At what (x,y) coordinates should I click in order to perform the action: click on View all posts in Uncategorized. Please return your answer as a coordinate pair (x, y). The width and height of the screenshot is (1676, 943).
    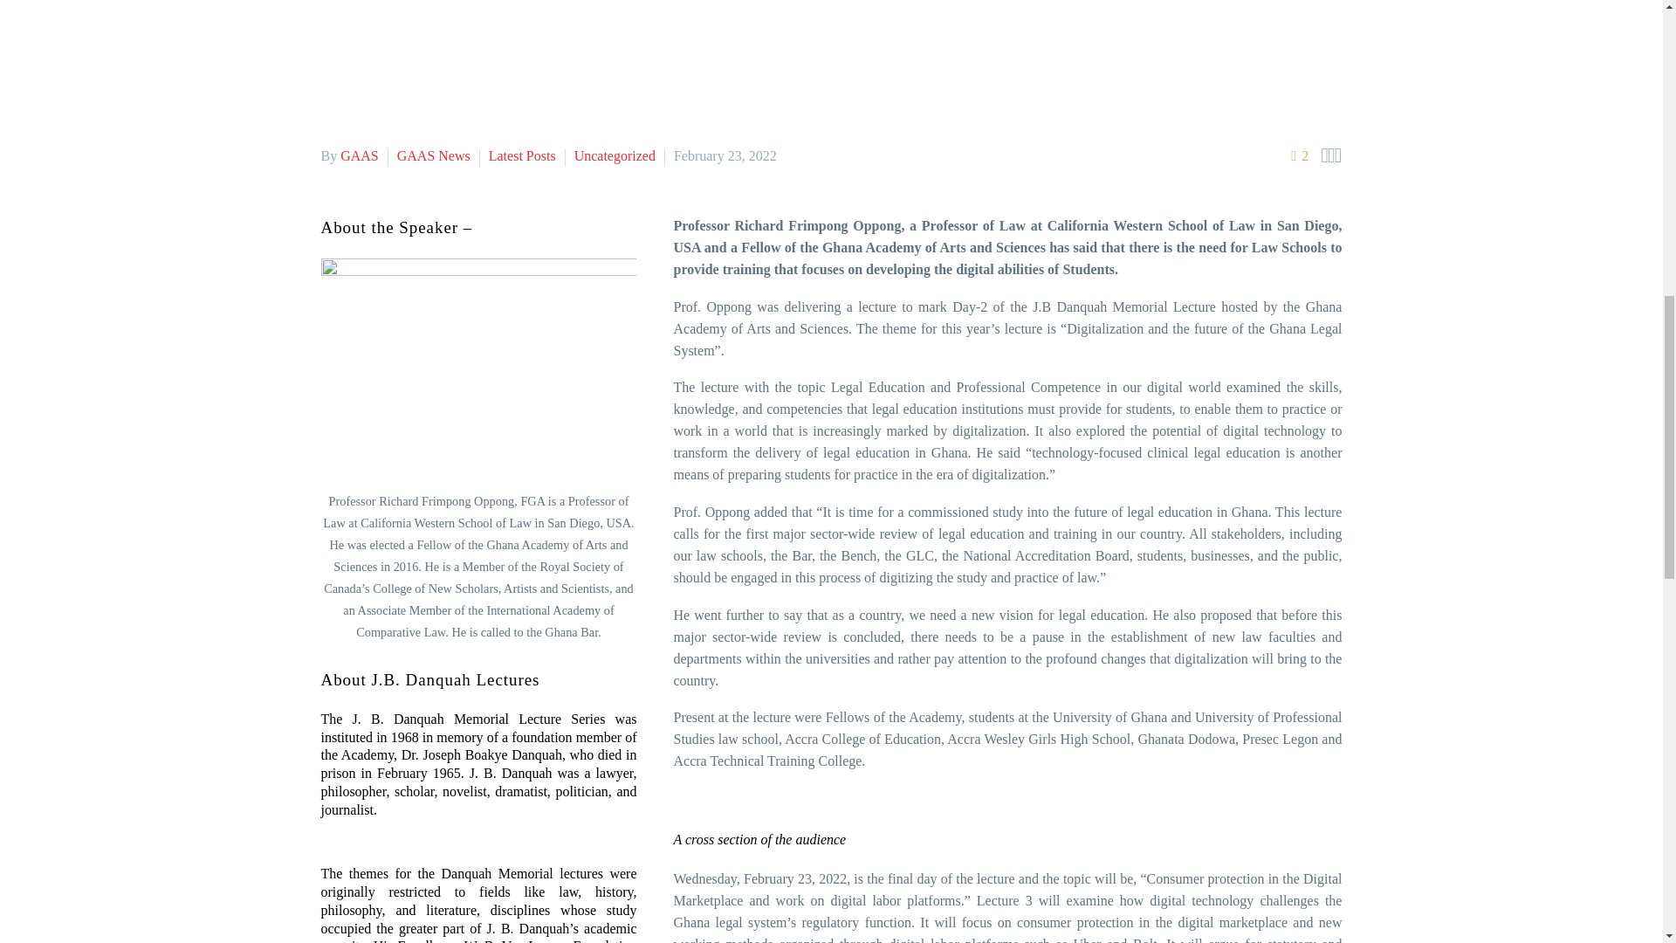
    Looking at the image, I should click on (615, 155).